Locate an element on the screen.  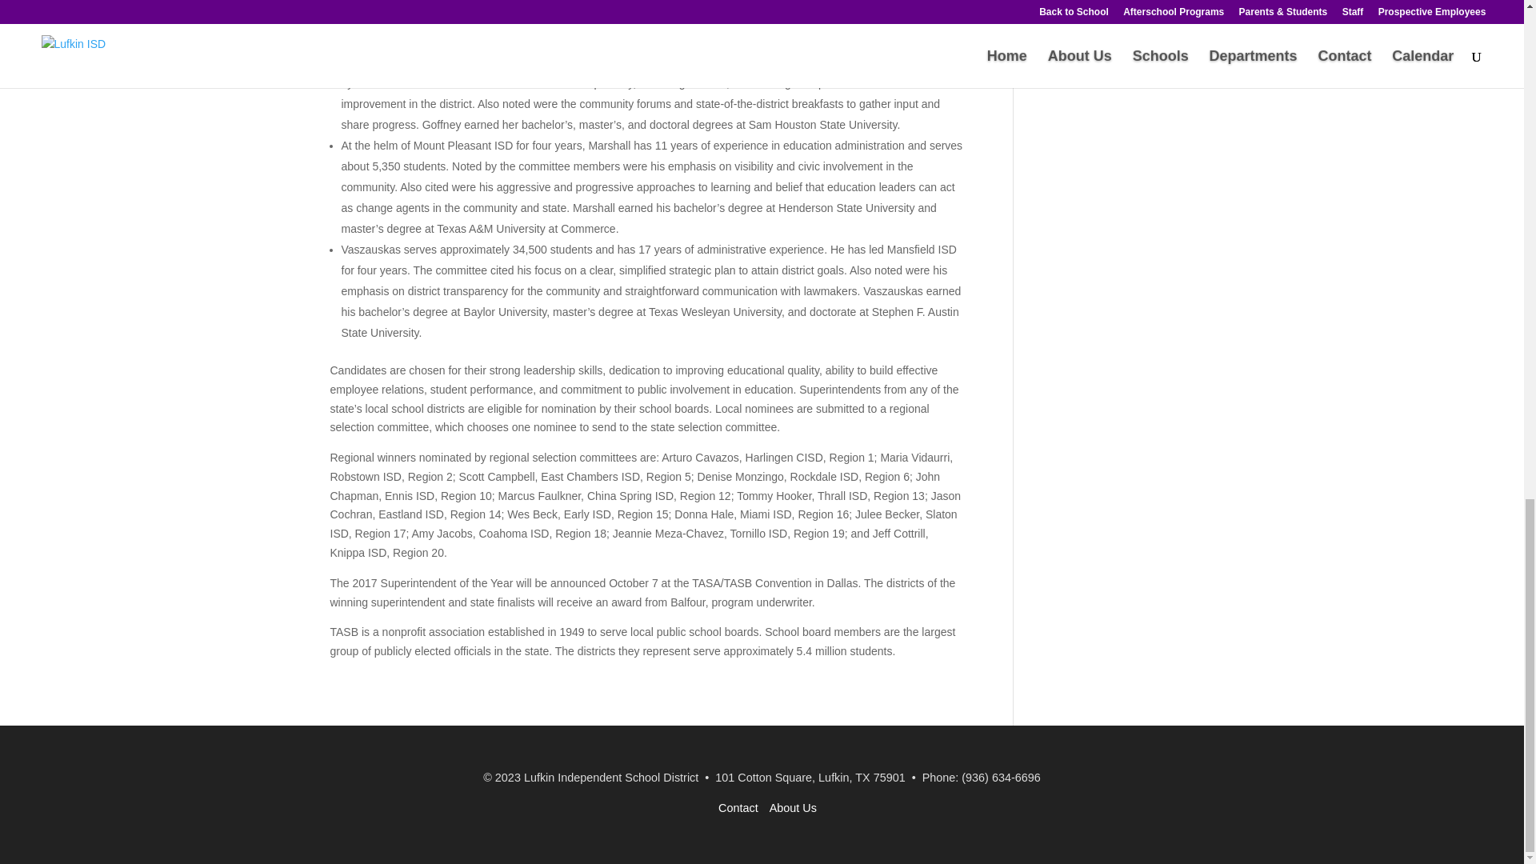
Lufkin Independent School District is located at coordinates (611, 778).